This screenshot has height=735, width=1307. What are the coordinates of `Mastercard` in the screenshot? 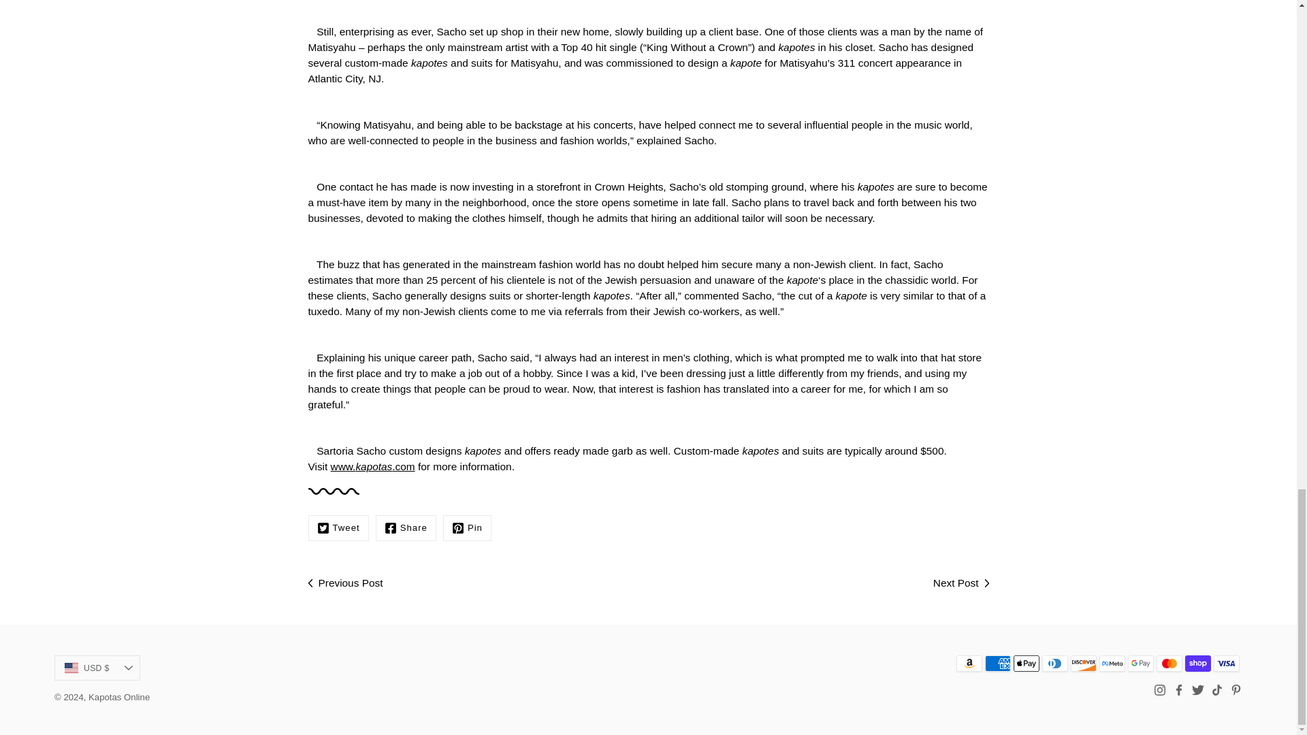 It's located at (1169, 664).